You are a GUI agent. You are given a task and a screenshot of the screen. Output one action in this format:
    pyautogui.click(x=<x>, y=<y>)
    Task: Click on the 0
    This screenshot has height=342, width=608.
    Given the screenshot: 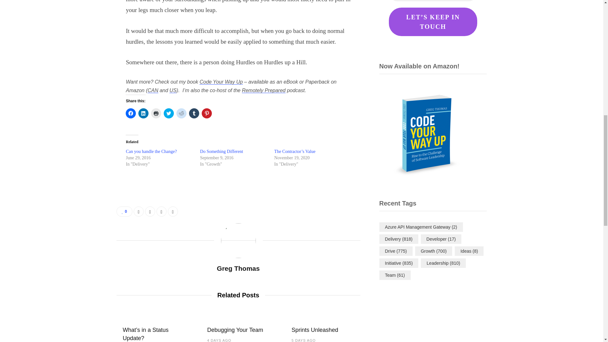 What is the action you would take?
    pyautogui.click(x=124, y=212)
    